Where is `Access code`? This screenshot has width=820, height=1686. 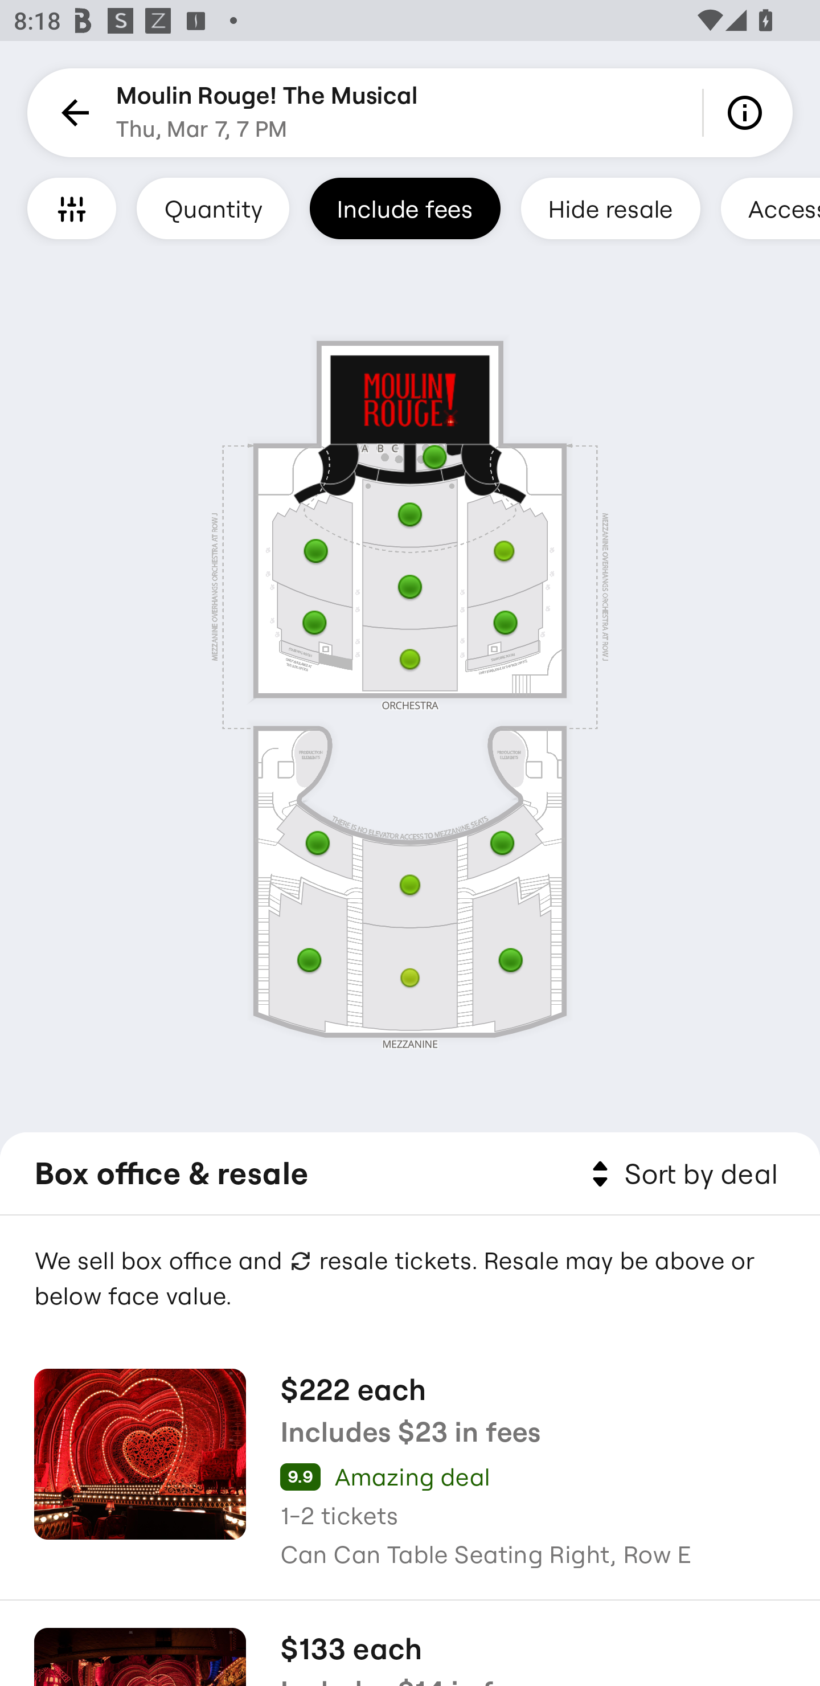
Access code is located at coordinates (770, 208).